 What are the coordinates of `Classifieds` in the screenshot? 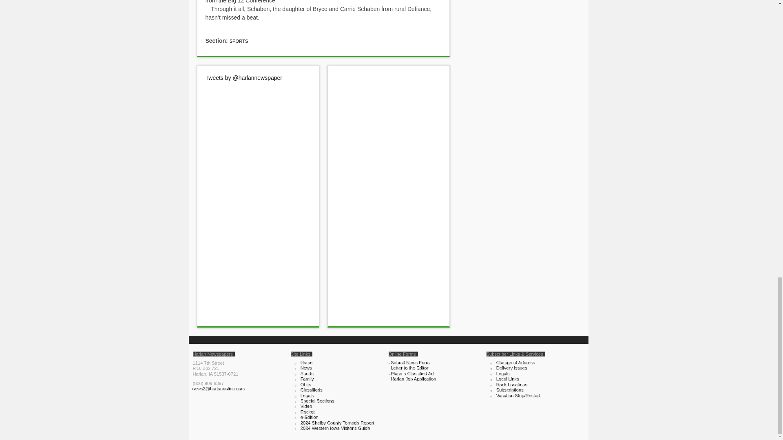 It's located at (312, 390).